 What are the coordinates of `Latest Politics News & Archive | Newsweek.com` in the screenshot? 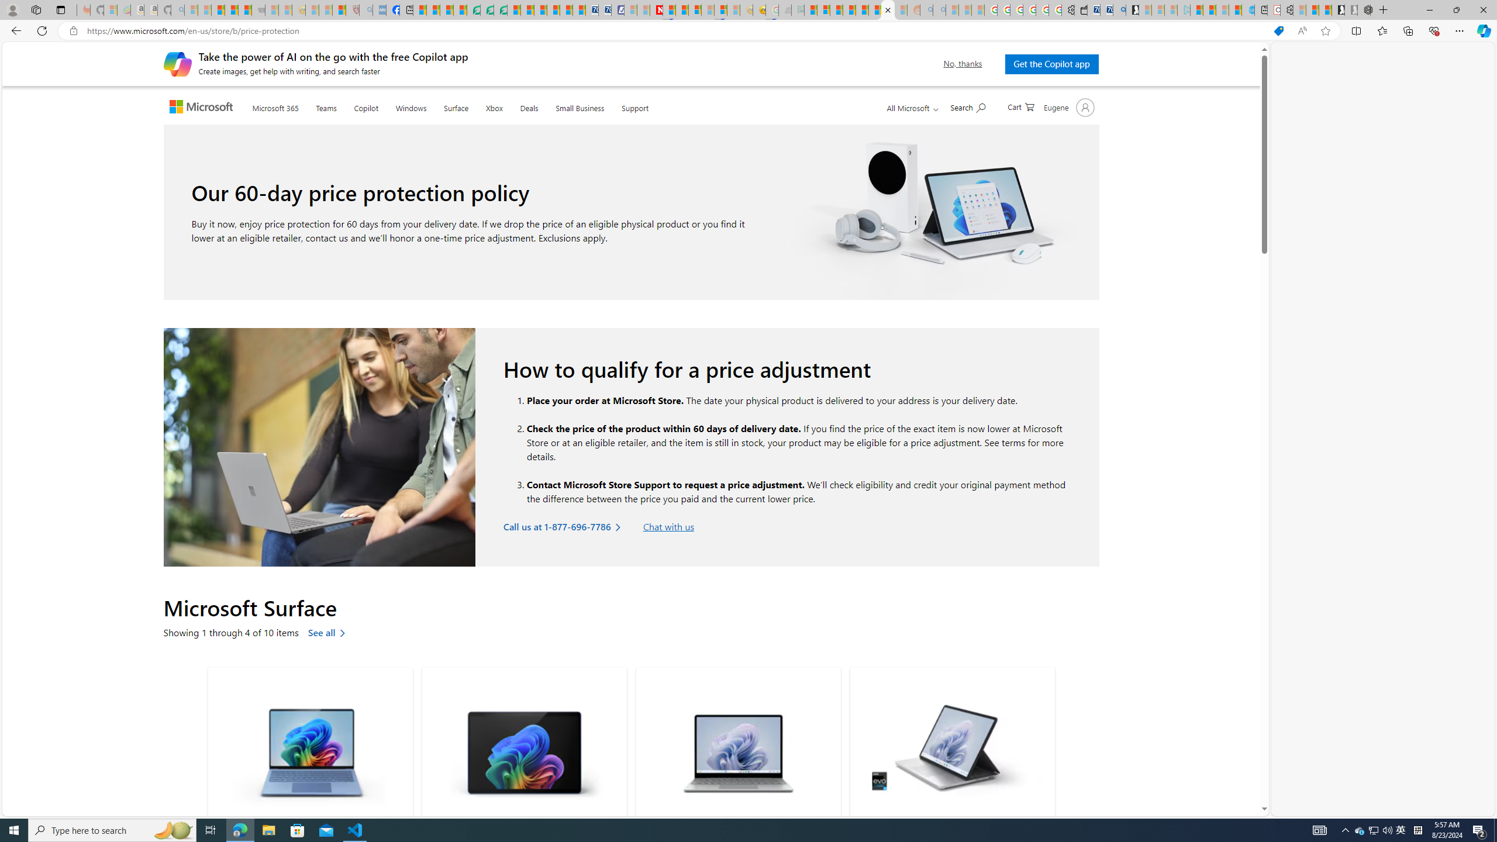 It's located at (656, 10).